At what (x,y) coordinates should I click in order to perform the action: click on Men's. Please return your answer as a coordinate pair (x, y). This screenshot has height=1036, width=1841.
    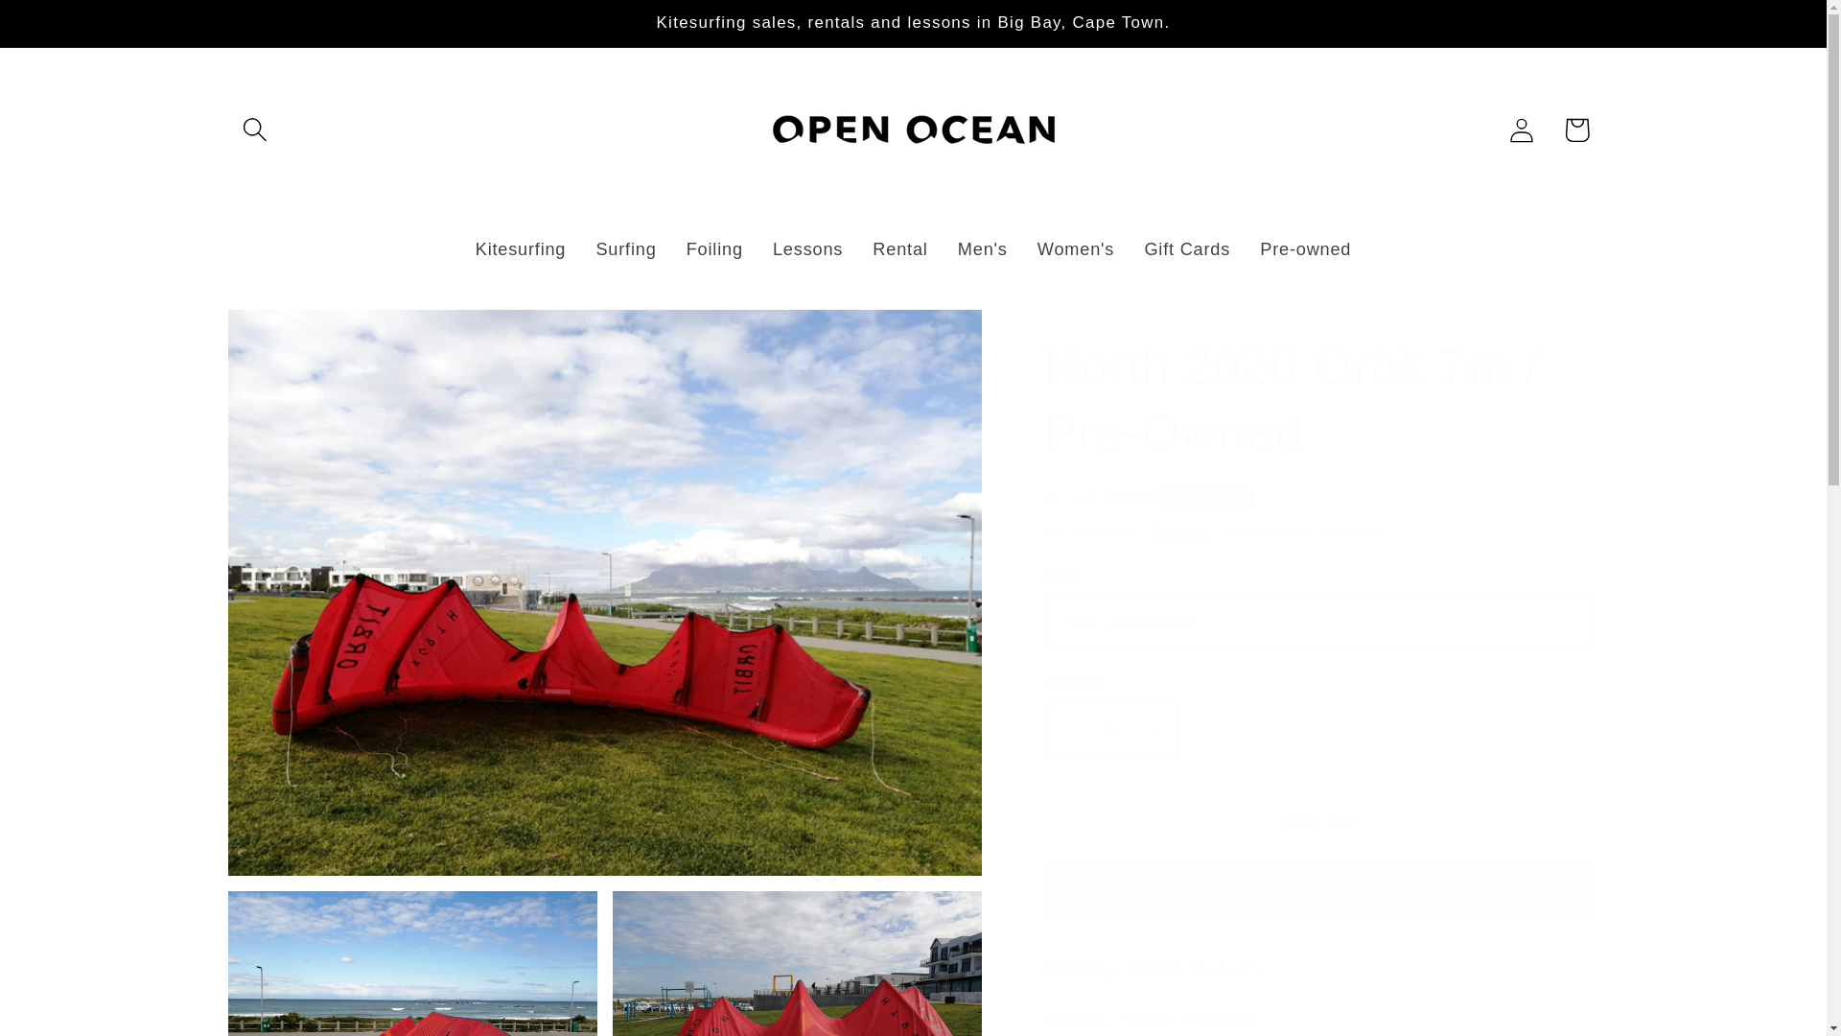
    Looking at the image, I should click on (982, 250).